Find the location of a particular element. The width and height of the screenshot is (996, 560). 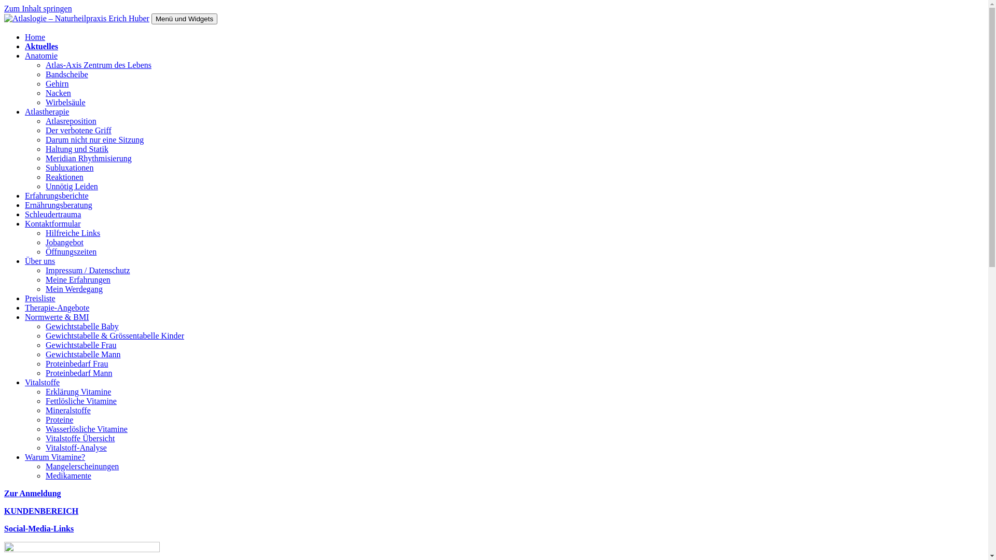

Home is located at coordinates (35, 37).